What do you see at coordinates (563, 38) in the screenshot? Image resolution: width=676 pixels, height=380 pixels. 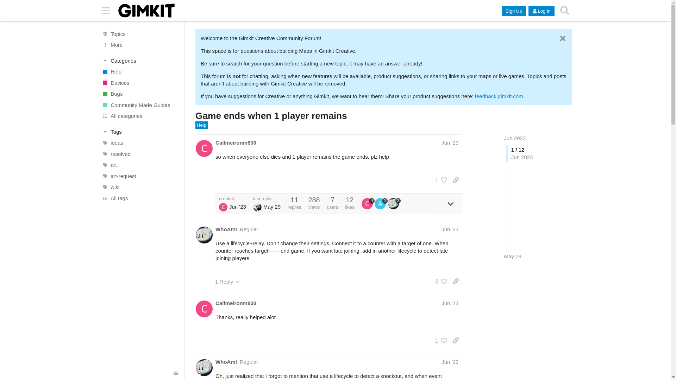 I see `Dismiss this banner` at bounding box center [563, 38].